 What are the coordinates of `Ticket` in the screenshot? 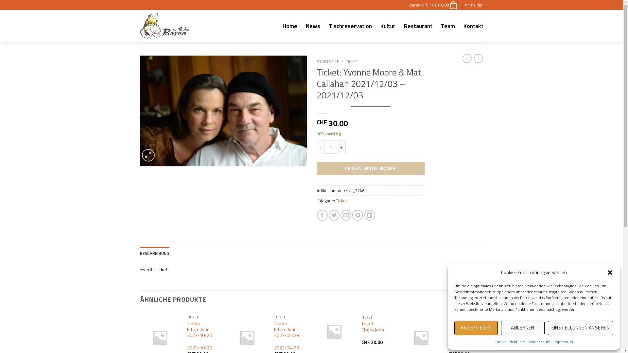 It's located at (341, 201).